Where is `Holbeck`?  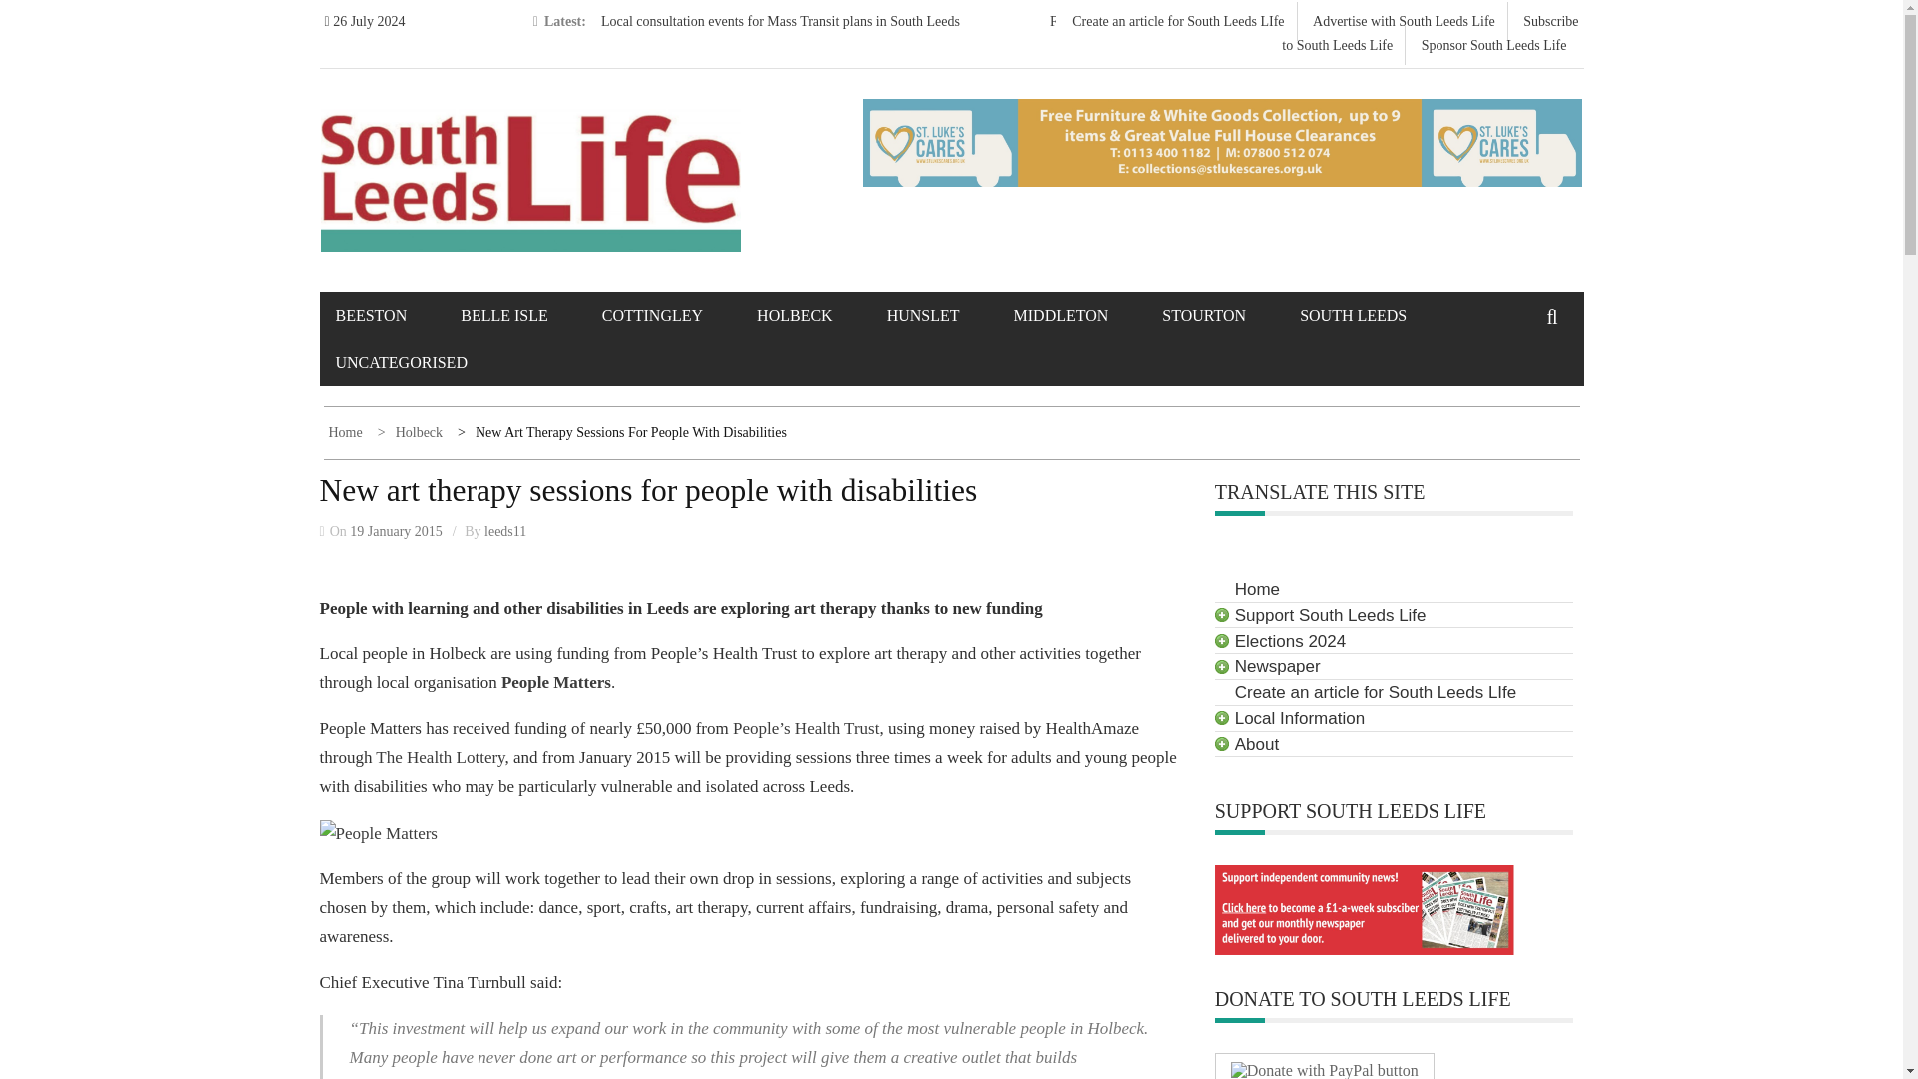
Holbeck is located at coordinates (412, 432).